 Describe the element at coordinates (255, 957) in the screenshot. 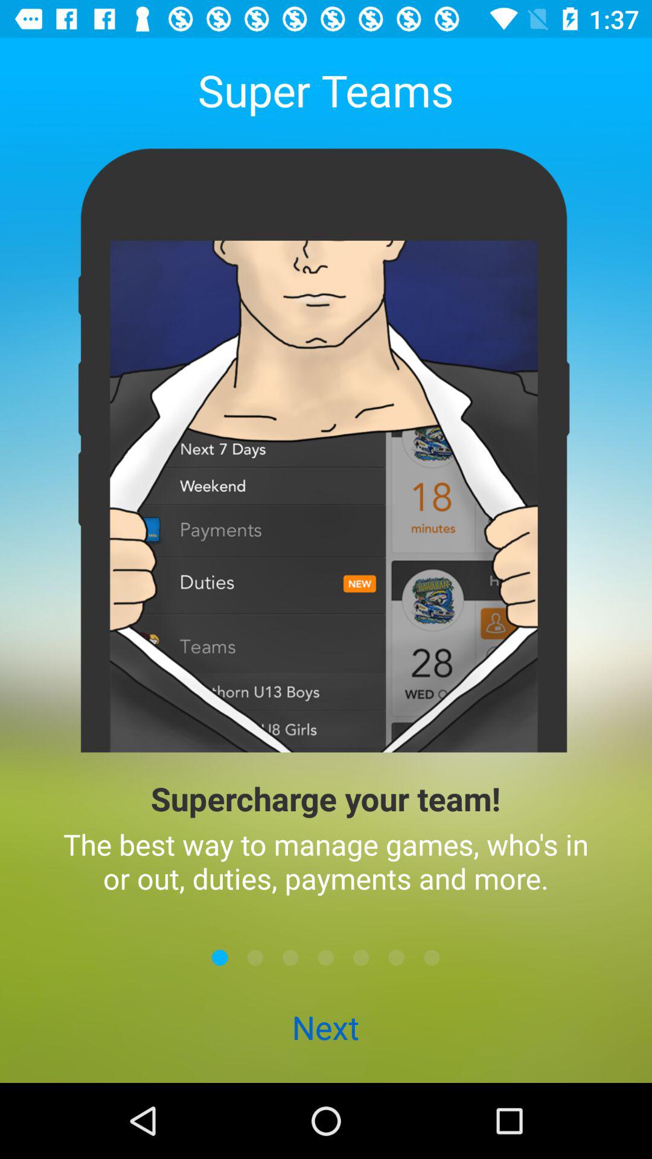

I see `go to next` at that location.